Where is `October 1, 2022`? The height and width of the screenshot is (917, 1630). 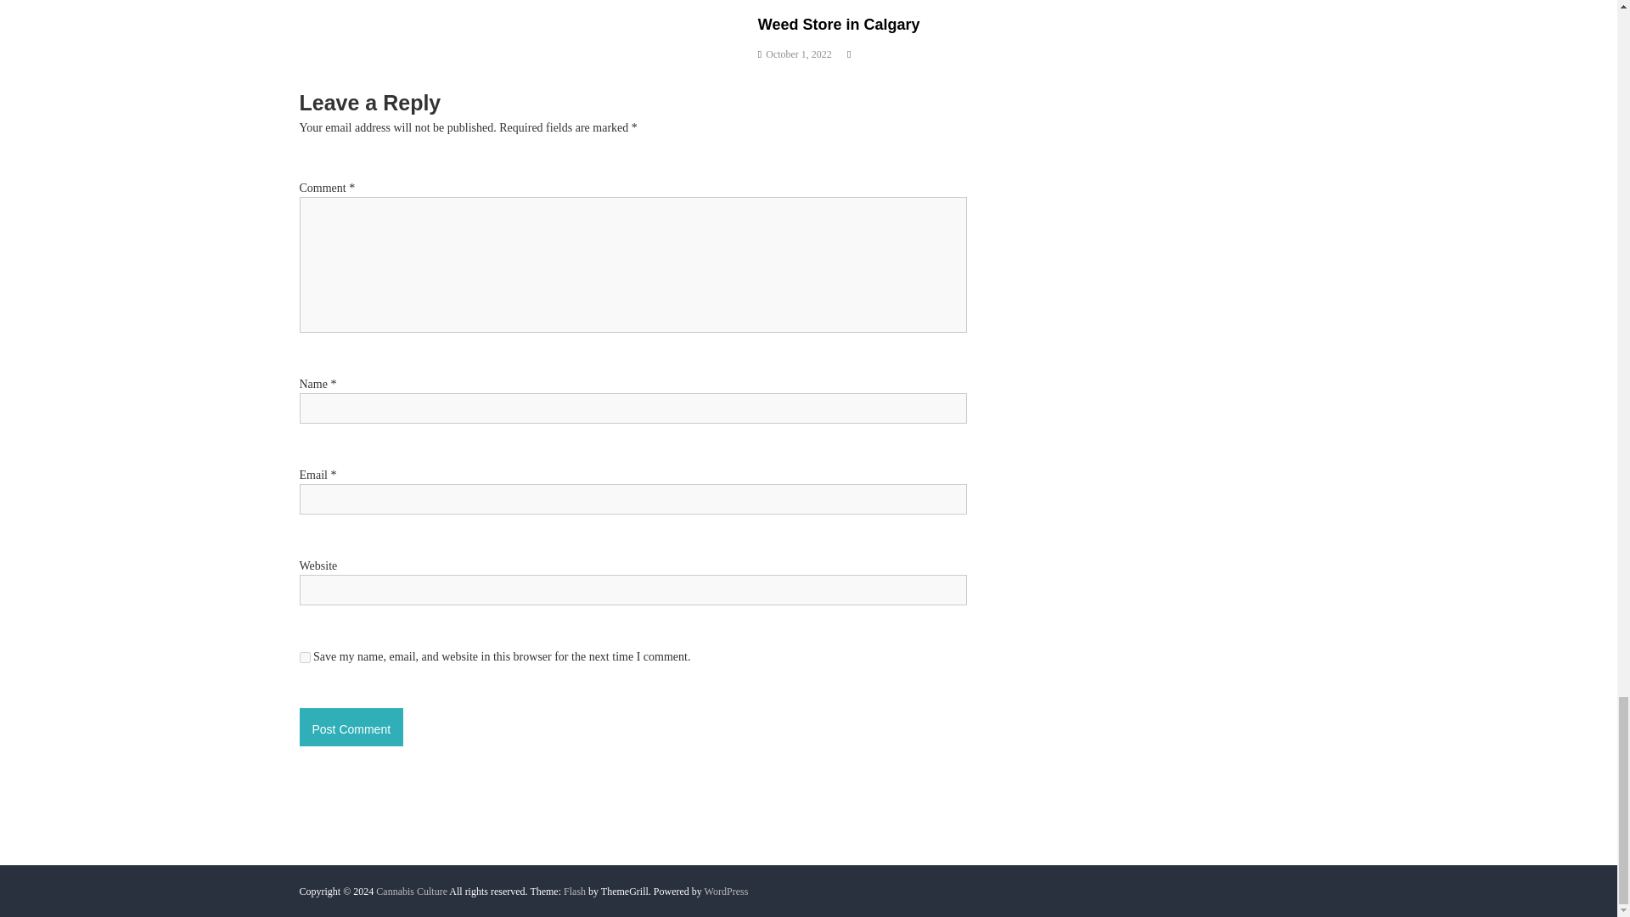 October 1, 2022 is located at coordinates (798, 54).